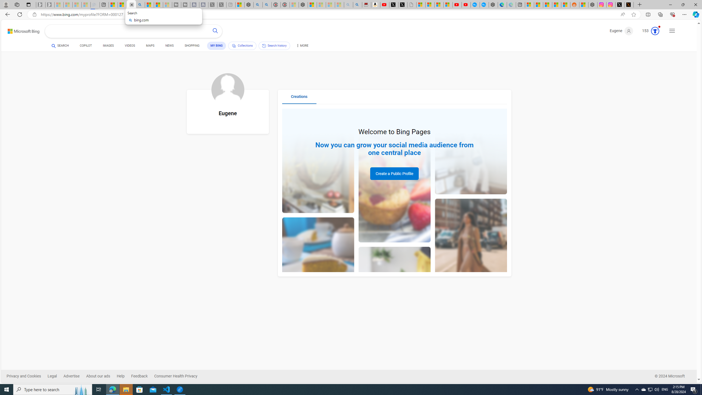  What do you see at coordinates (538, 5) in the screenshot?
I see `Shanghai, China weather forecast | Microsoft Weather` at bounding box center [538, 5].